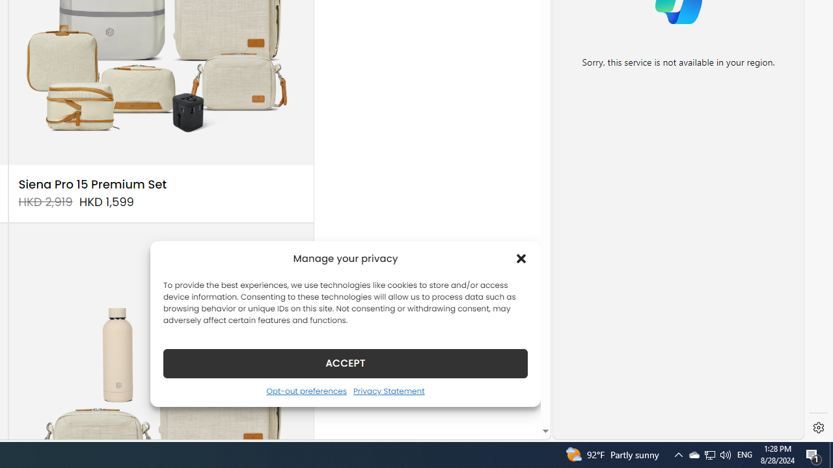 The height and width of the screenshot is (468, 833). Describe the element at coordinates (92, 185) in the screenshot. I see `Siena Pro 15 Premium Set` at that location.